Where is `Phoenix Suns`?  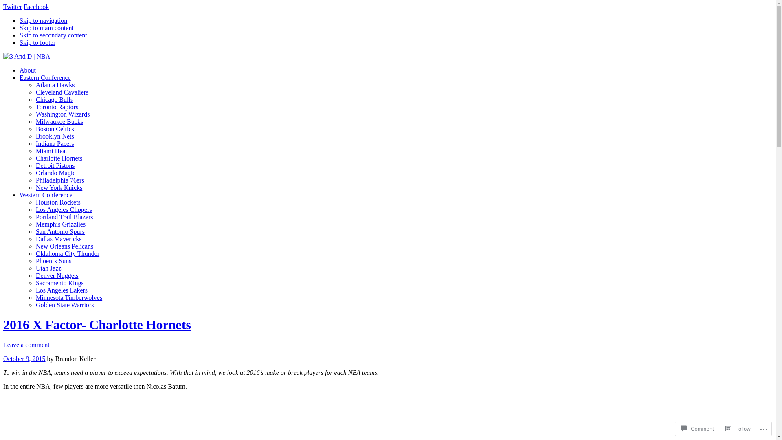
Phoenix Suns is located at coordinates (54, 261).